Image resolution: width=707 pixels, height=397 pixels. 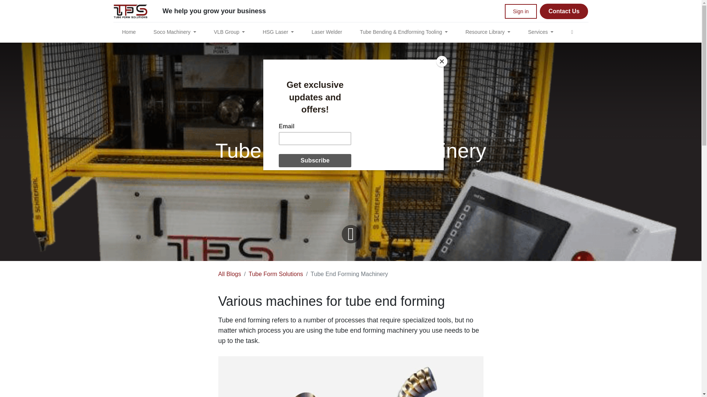 What do you see at coordinates (130, 11) in the screenshot?
I see `Tube Form Solutions` at bounding box center [130, 11].